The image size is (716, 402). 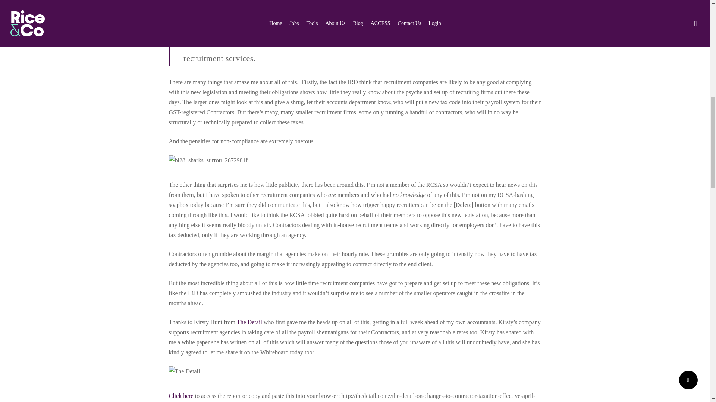 What do you see at coordinates (180, 396) in the screenshot?
I see `Click here` at bounding box center [180, 396].